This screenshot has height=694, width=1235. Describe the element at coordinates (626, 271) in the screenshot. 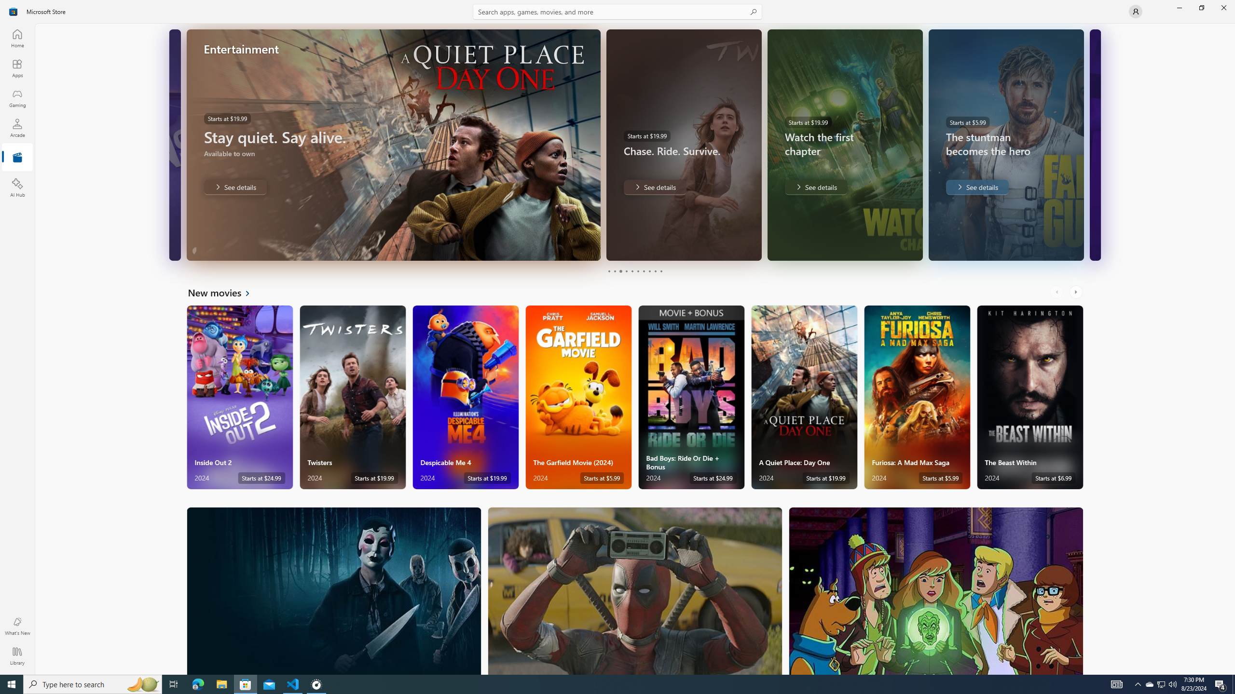

I see `Page 4` at that location.